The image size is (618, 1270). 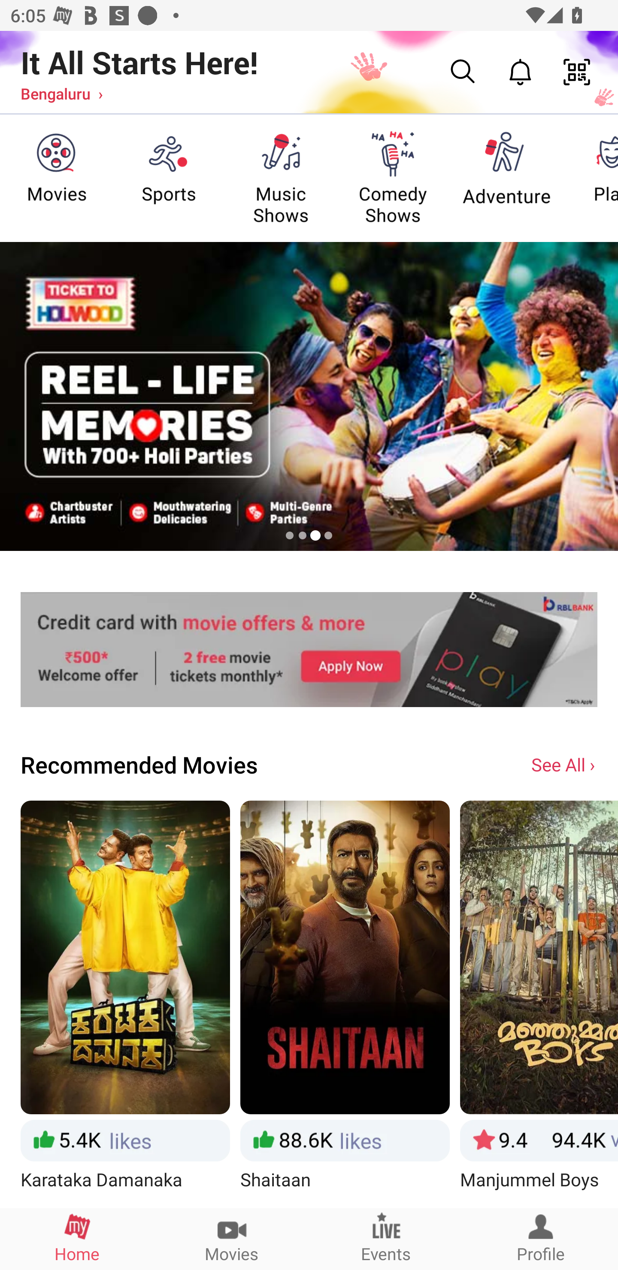 What do you see at coordinates (564, 764) in the screenshot?
I see `See All ›` at bounding box center [564, 764].